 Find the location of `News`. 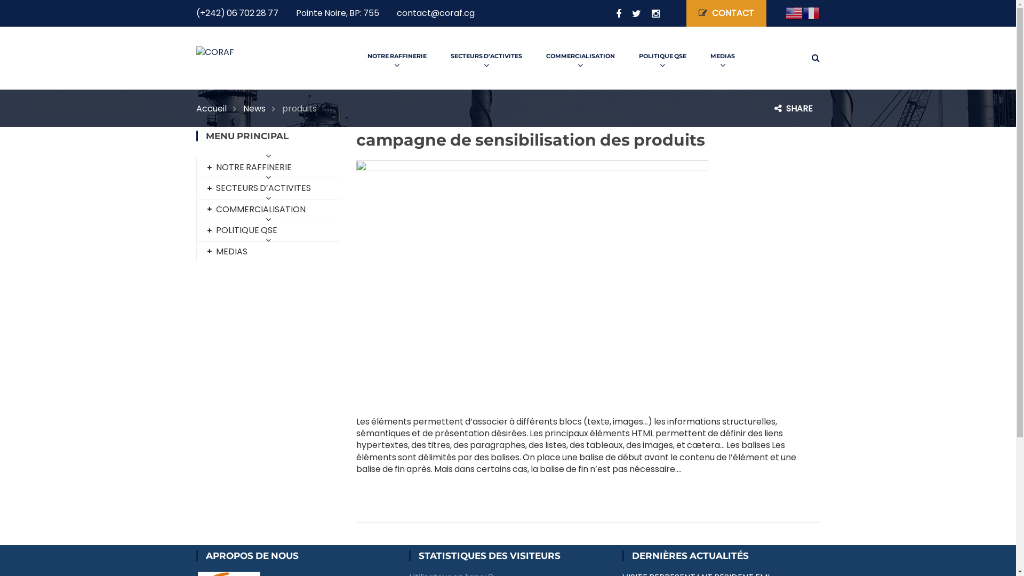

News is located at coordinates (259, 109).